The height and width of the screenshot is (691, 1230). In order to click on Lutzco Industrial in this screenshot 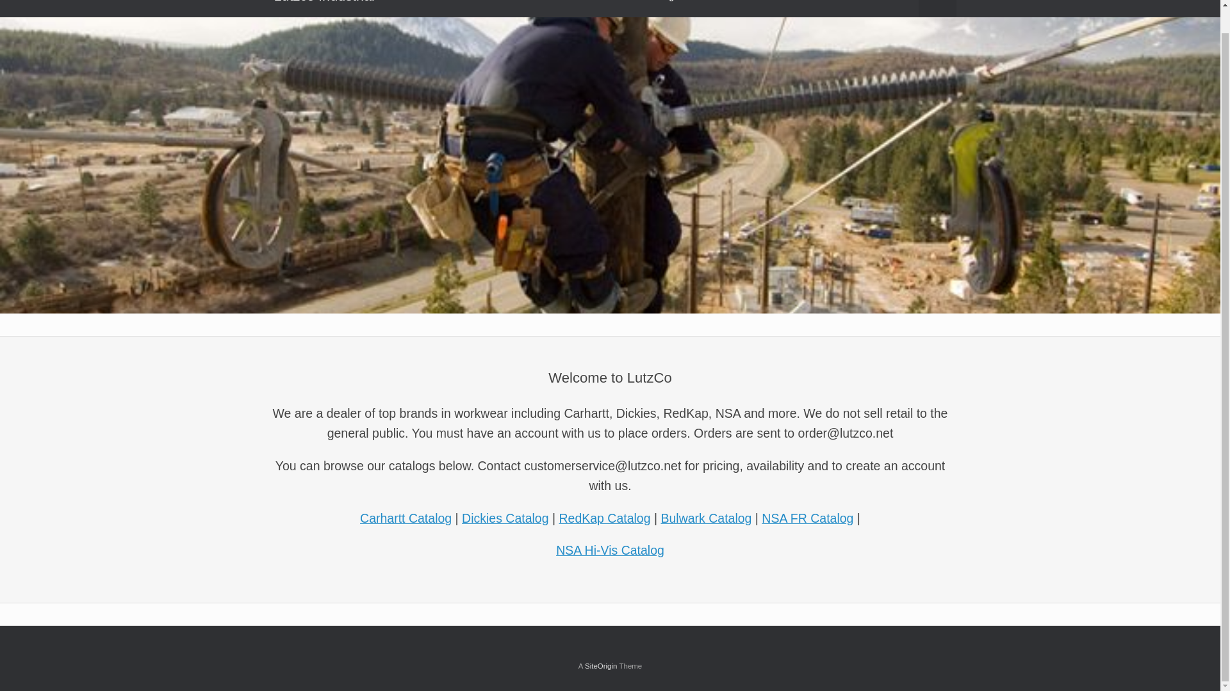, I will do `click(324, 9)`.